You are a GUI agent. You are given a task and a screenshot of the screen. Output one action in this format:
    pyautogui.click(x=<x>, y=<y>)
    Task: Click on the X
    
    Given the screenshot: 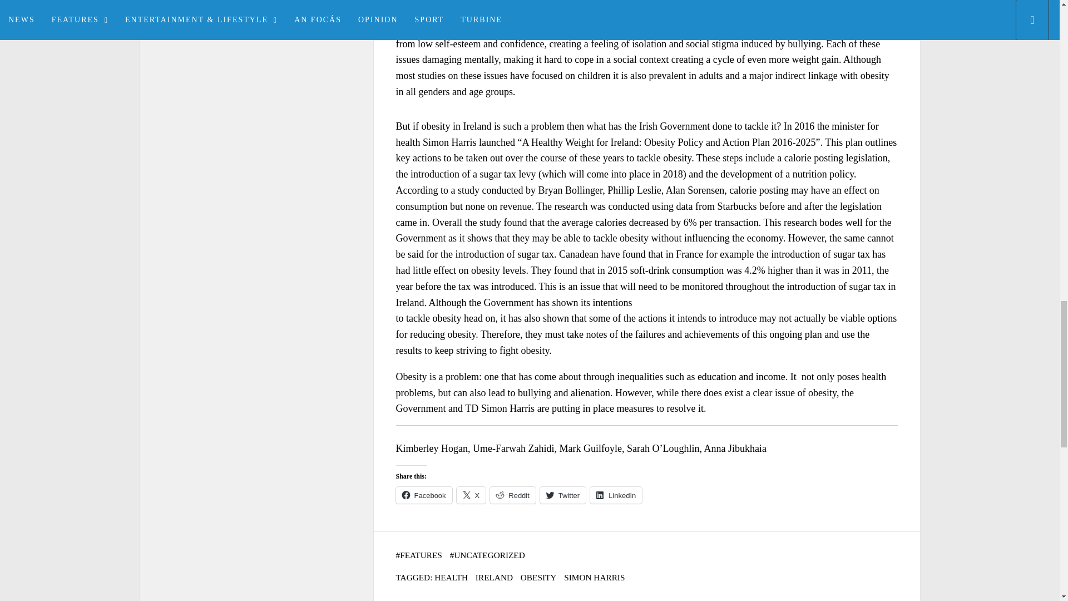 What is the action you would take?
    pyautogui.click(x=471, y=495)
    